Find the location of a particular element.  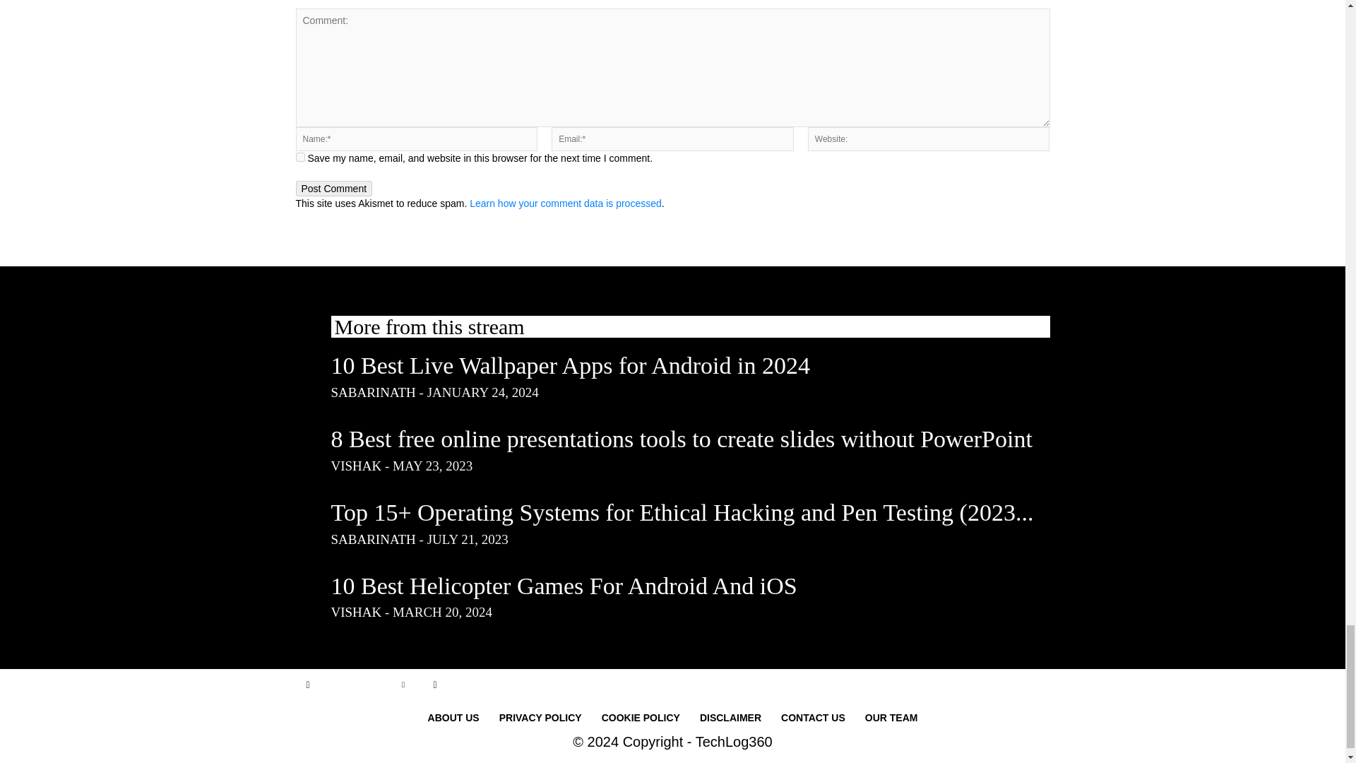

yes is located at coordinates (299, 157).